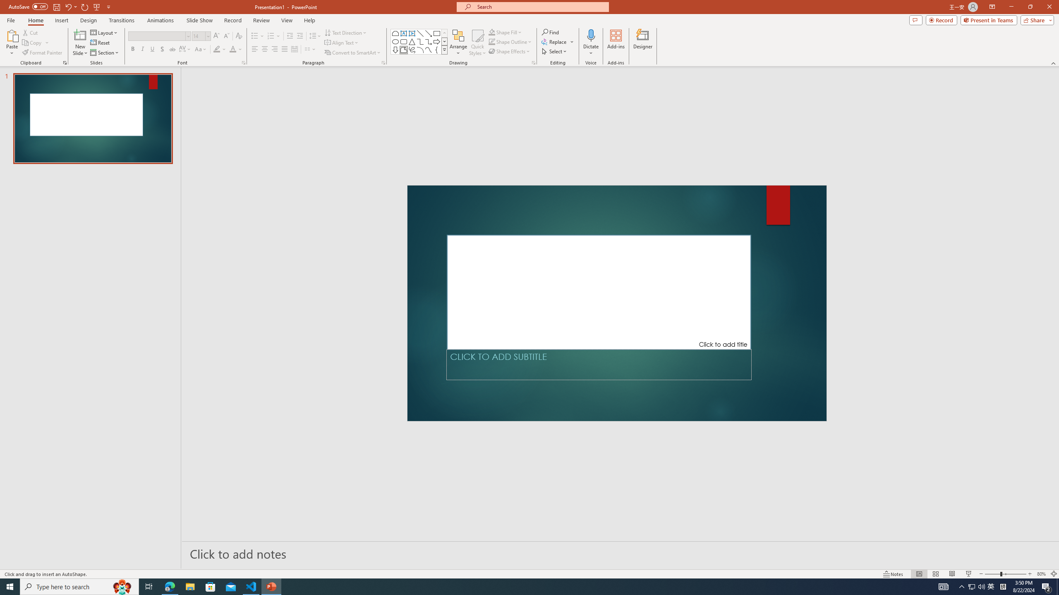 This screenshot has height=595, width=1059. I want to click on Freeform: Shape, so click(403, 50).